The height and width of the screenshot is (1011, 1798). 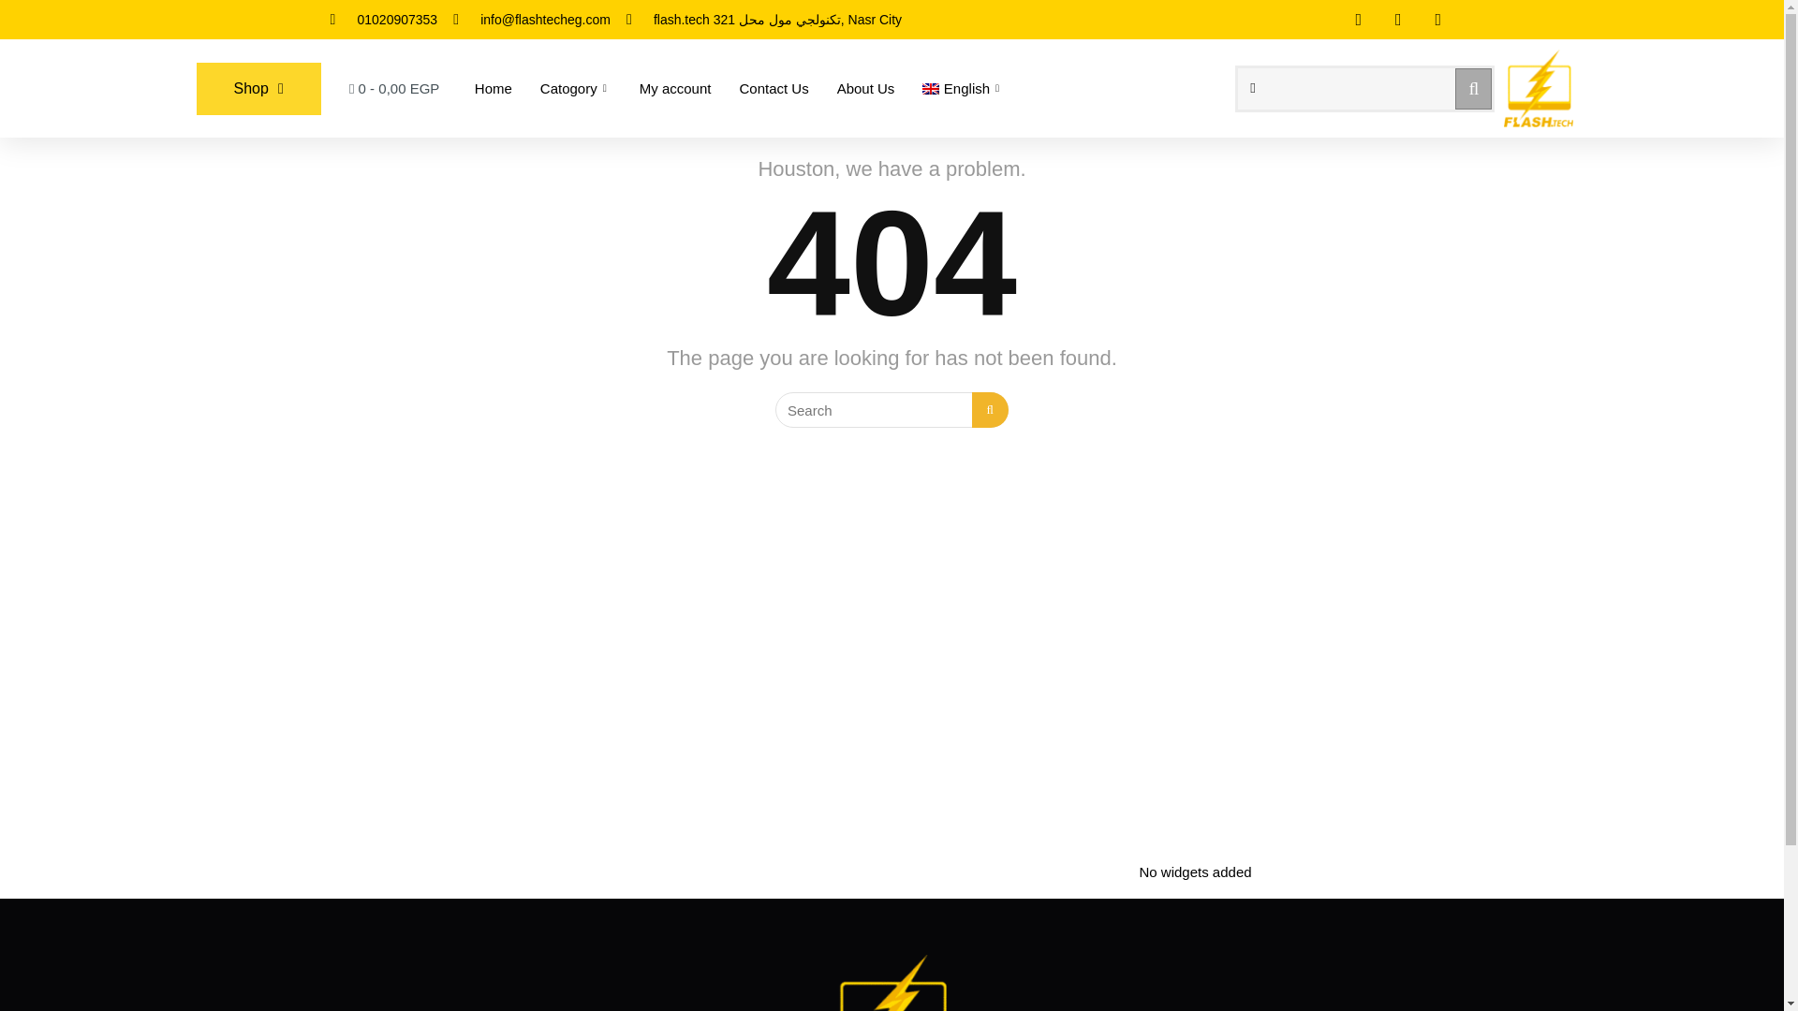 What do you see at coordinates (866, 88) in the screenshot?
I see `About Us` at bounding box center [866, 88].